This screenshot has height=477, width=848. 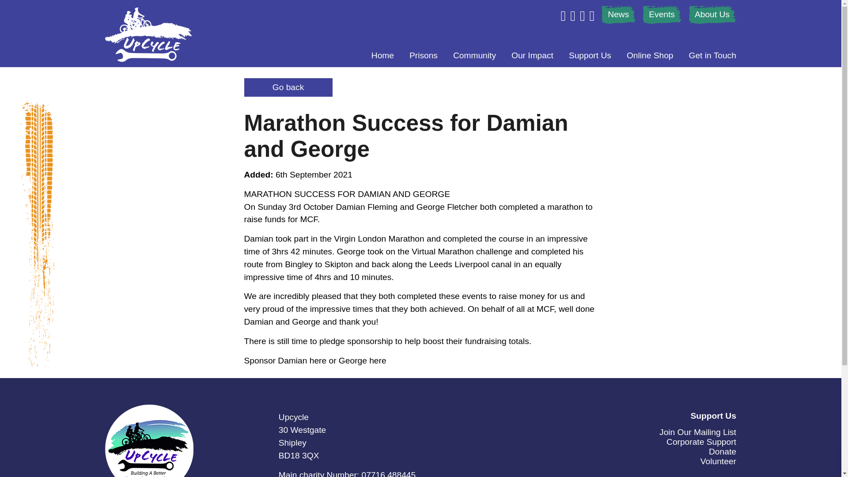 I want to click on Home, so click(x=382, y=56).